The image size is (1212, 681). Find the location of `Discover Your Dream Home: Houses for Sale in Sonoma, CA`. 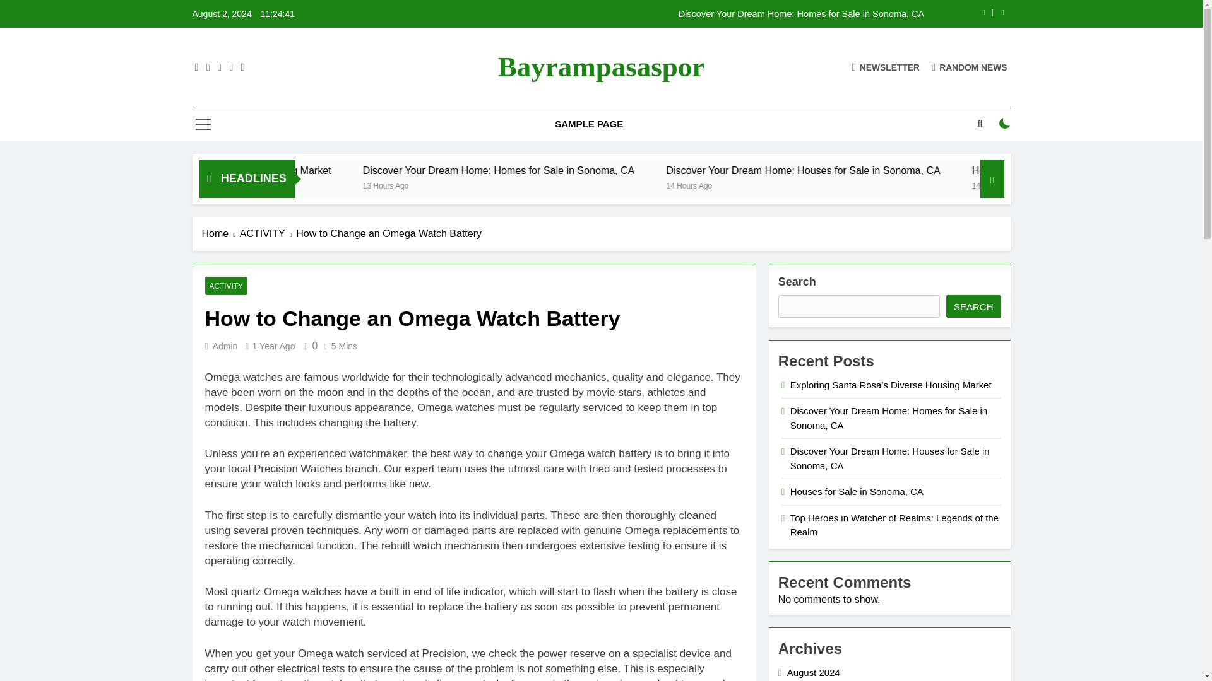

Discover Your Dream Home: Houses for Sale in Sonoma, CA is located at coordinates (957, 170).